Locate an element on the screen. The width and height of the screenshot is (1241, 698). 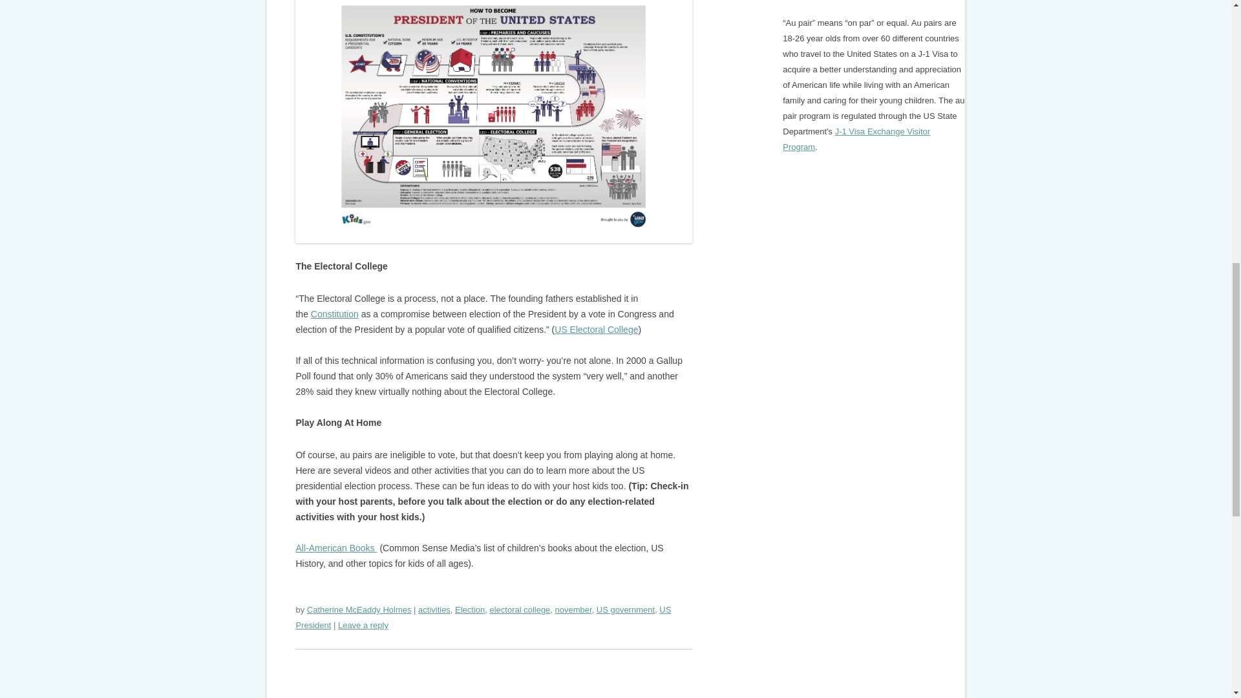
Catherine McEaddy Holmes is located at coordinates (359, 610).